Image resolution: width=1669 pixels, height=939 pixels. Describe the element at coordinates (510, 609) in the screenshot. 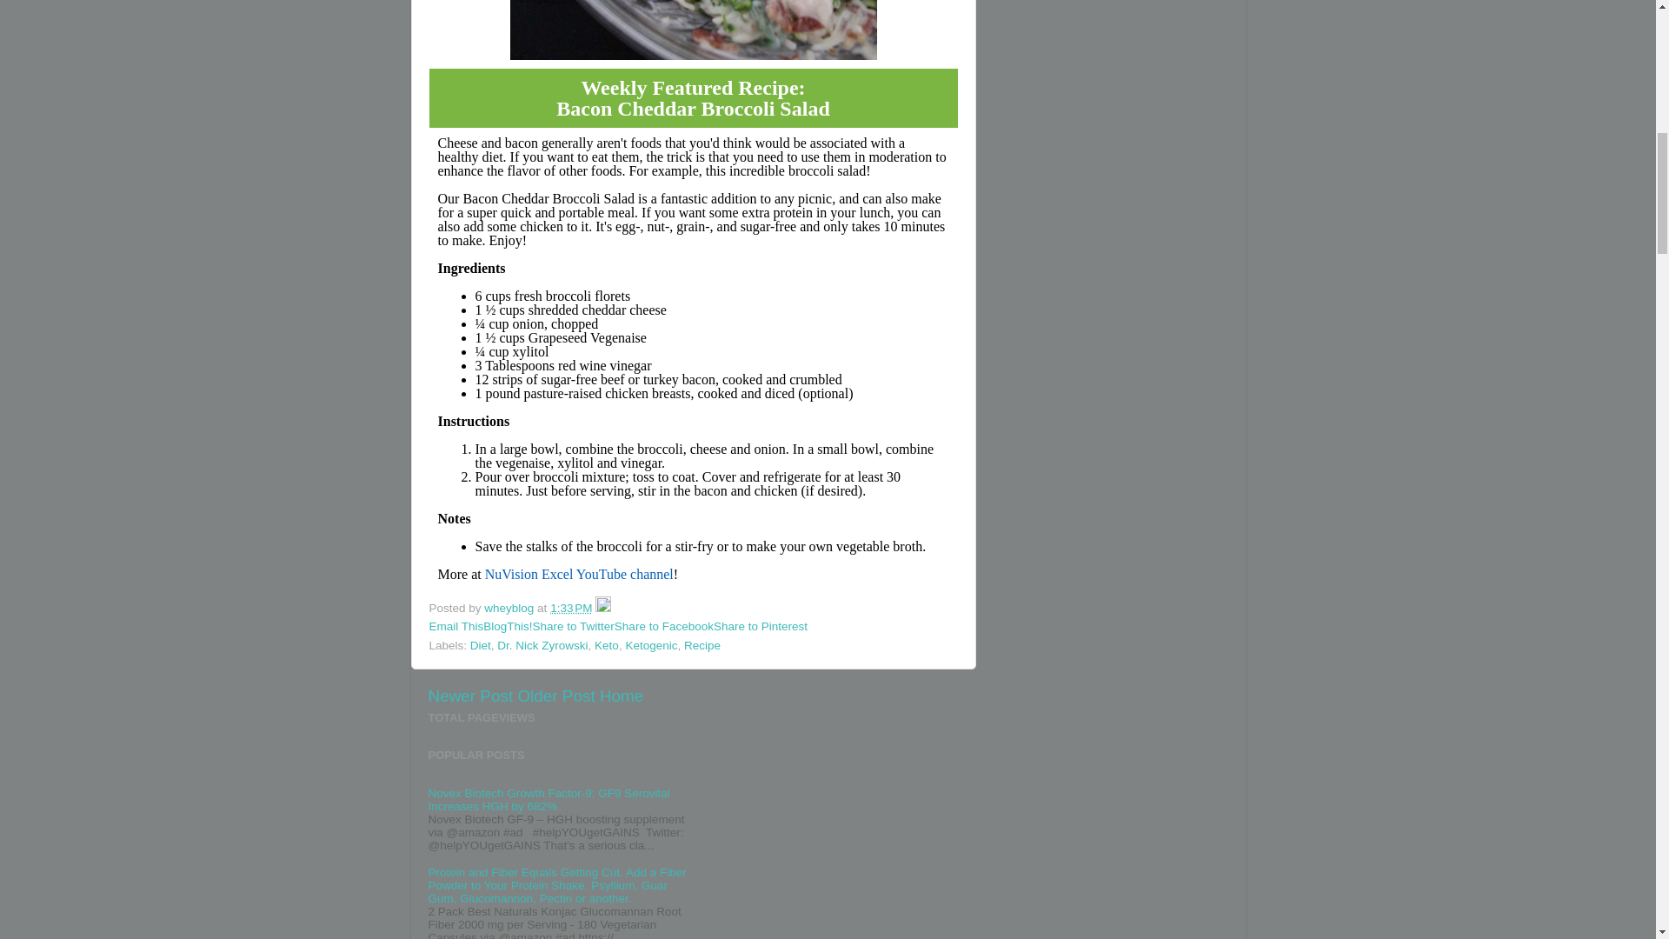

I see `author profile` at that location.